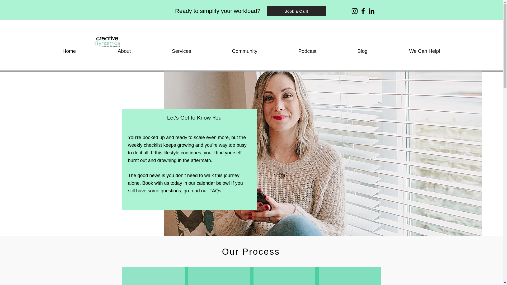 The height and width of the screenshot is (285, 507). What do you see at coordinates (350, 282) in the screenshot?
I see `04` at bounding box center [350, 282].